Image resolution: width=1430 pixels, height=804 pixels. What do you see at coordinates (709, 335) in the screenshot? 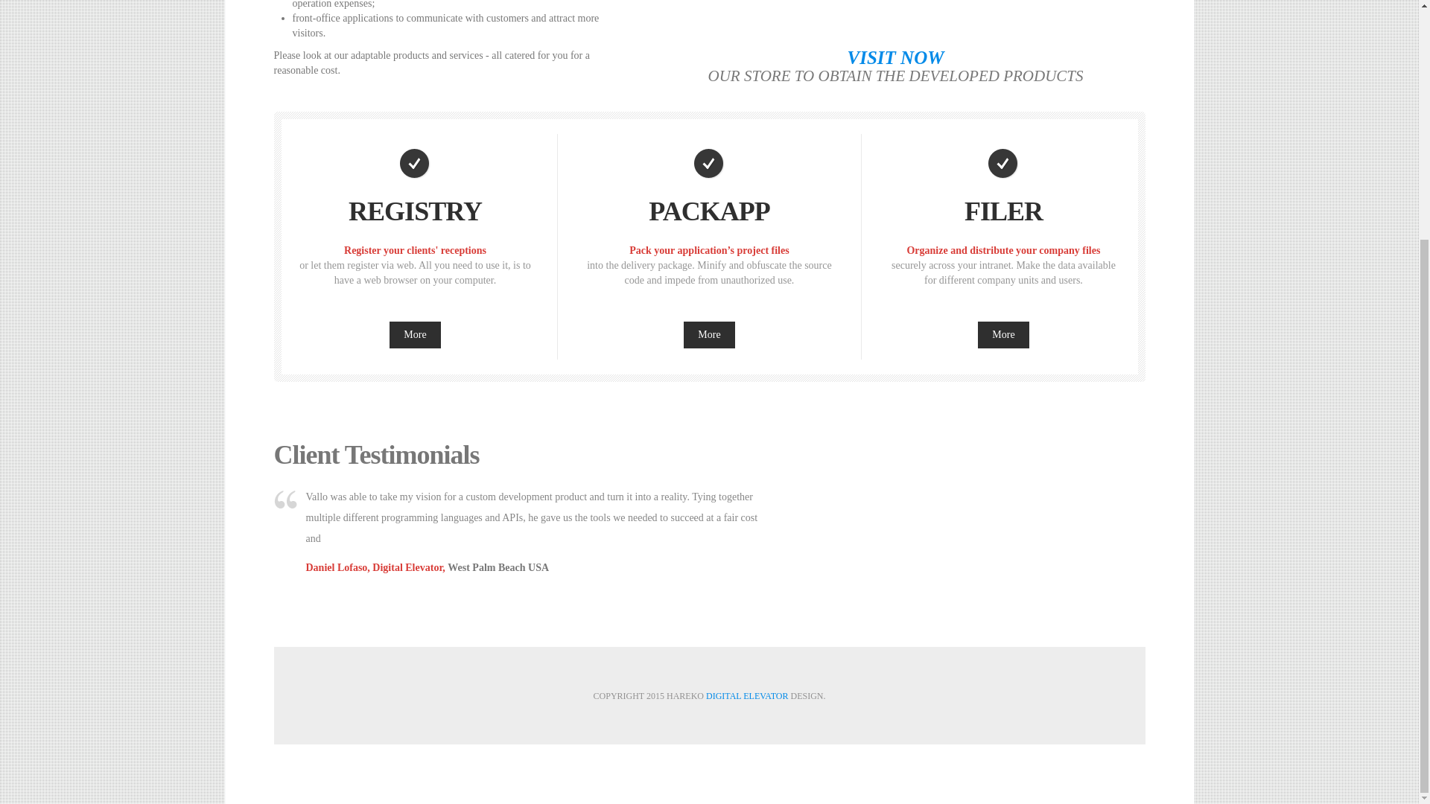
I see `More` at bounding box center [709, 335].